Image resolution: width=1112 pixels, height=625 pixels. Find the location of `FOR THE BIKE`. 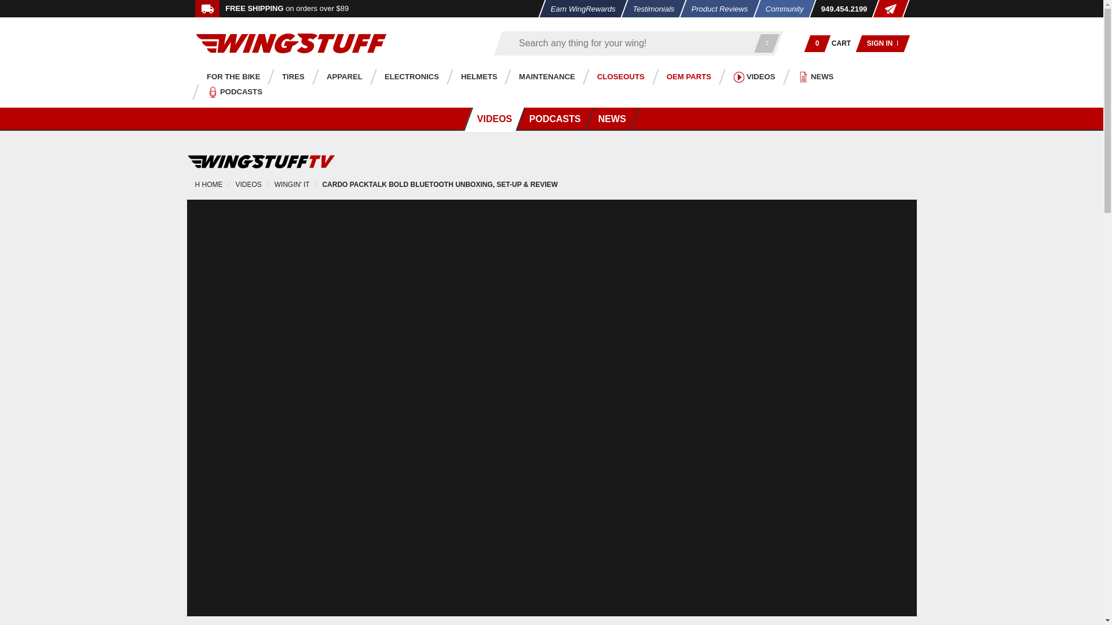

FOR THE BIKE is located at coordinates (230, 76).